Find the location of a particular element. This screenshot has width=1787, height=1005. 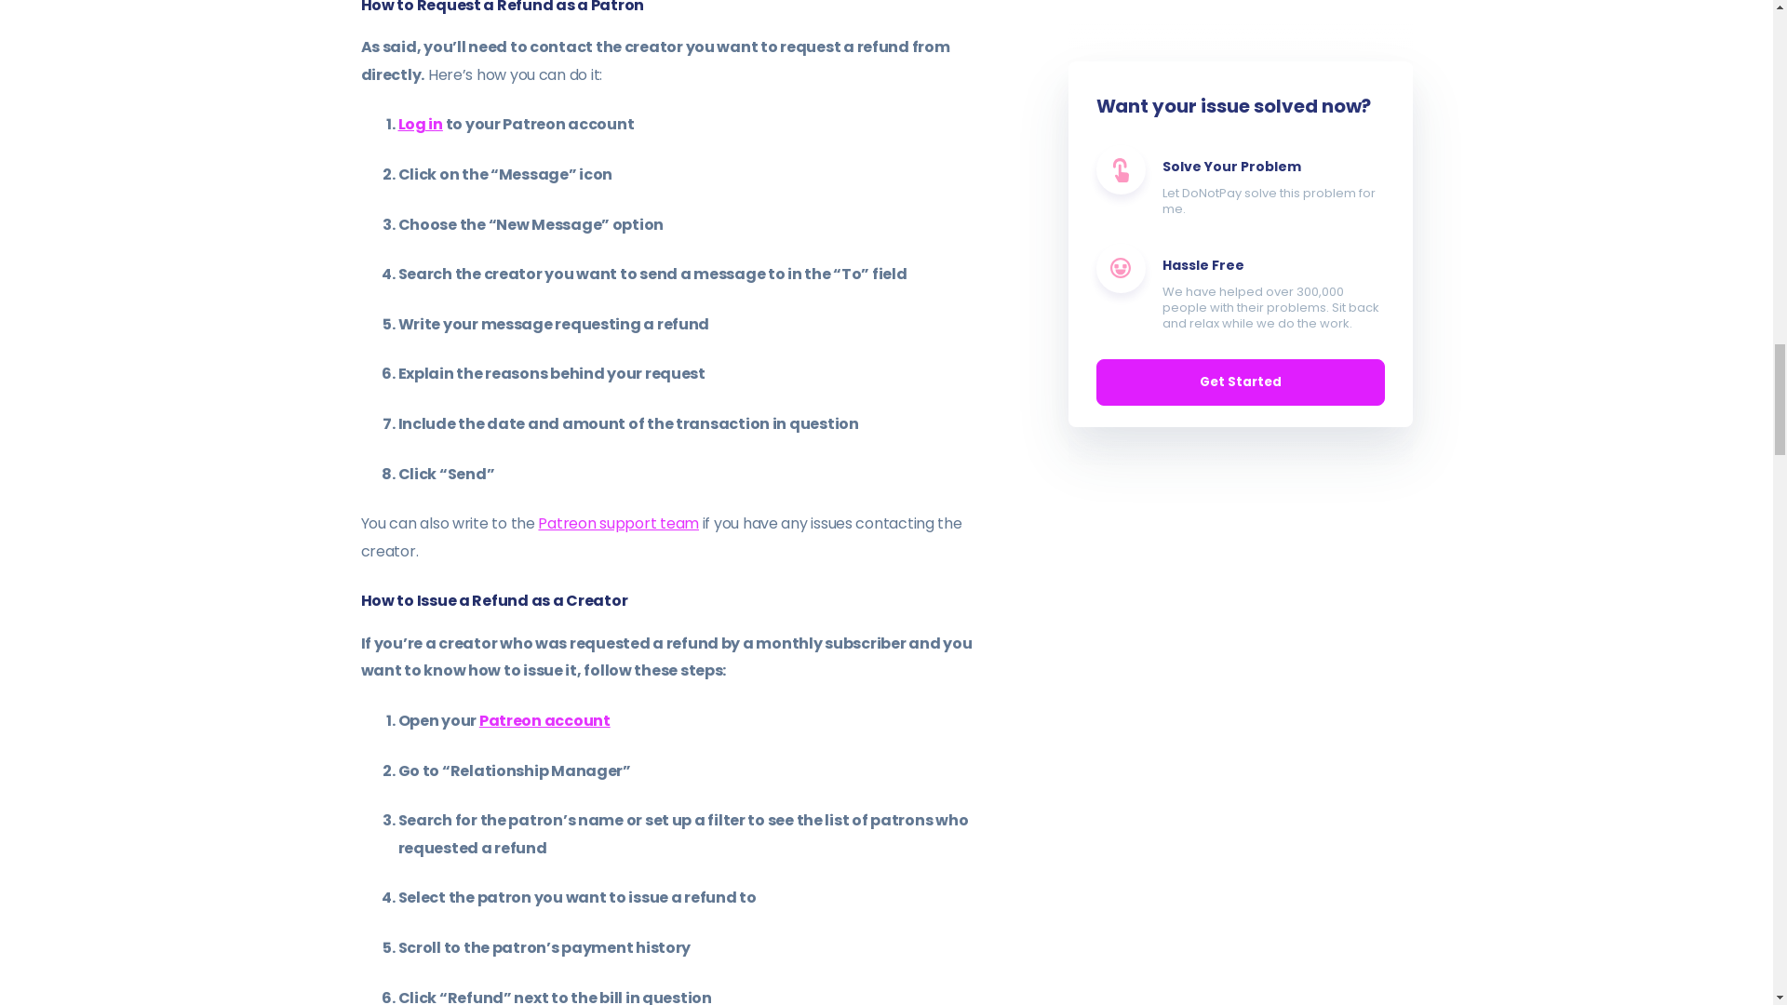

Patreon support team is located at coordinates (618, 523).